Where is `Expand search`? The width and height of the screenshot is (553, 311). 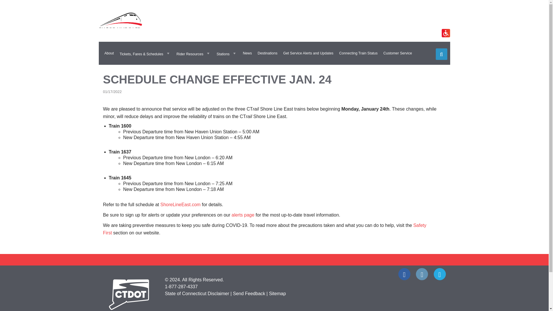 Expand search is located at coordinates (441, 54).